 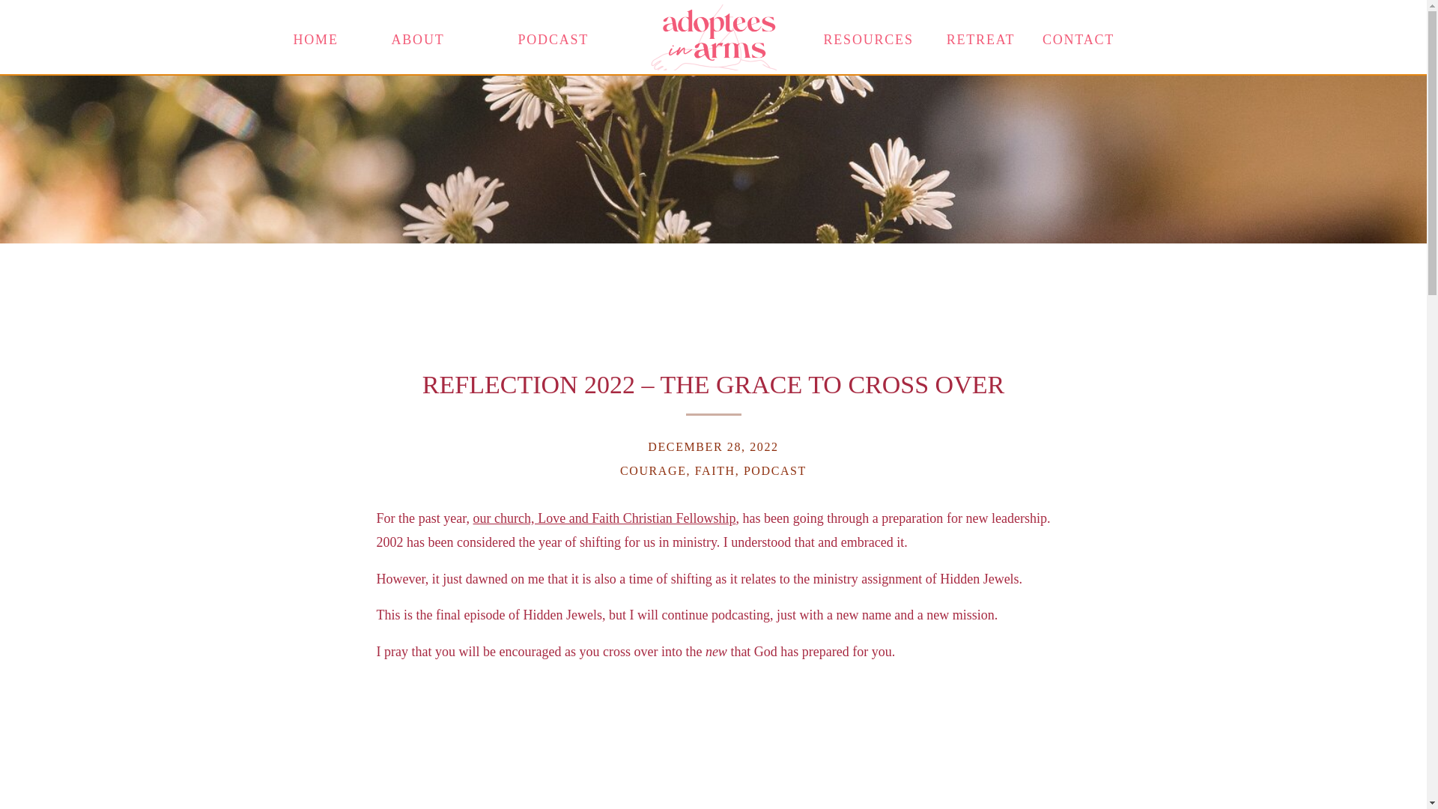 What do you see at coordinates (315, 37) in the screenshot?
I see `HOME` at bounding box center [315, 37].